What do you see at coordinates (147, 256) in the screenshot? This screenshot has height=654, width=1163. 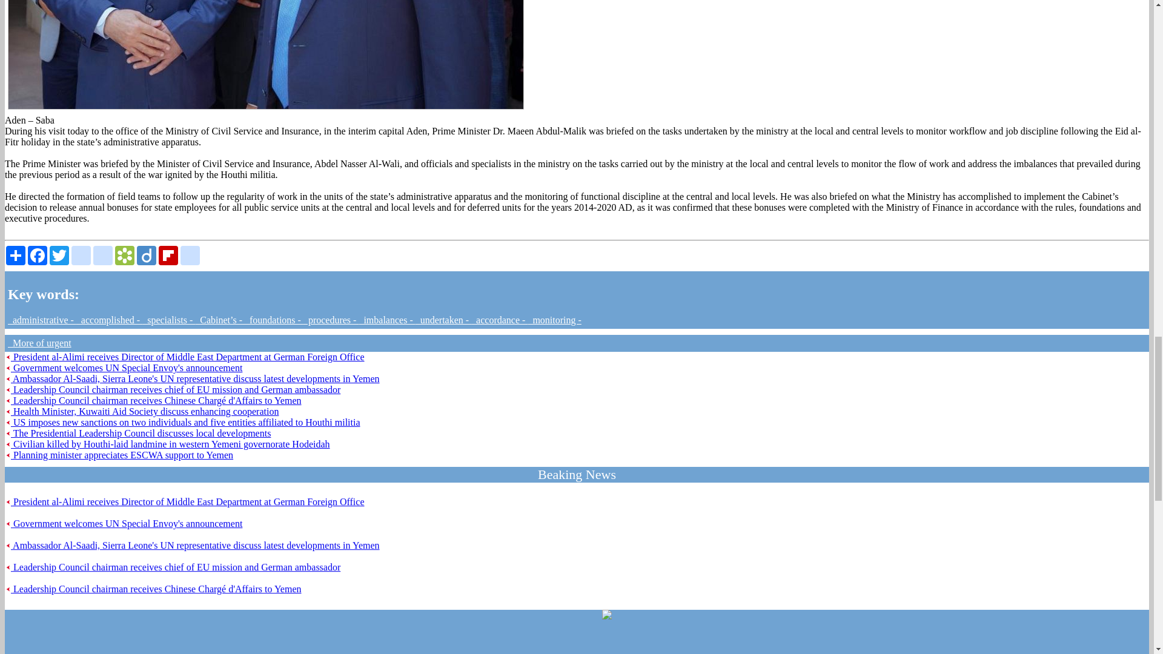 I see `Diigo` at bounding box center [147, 256].